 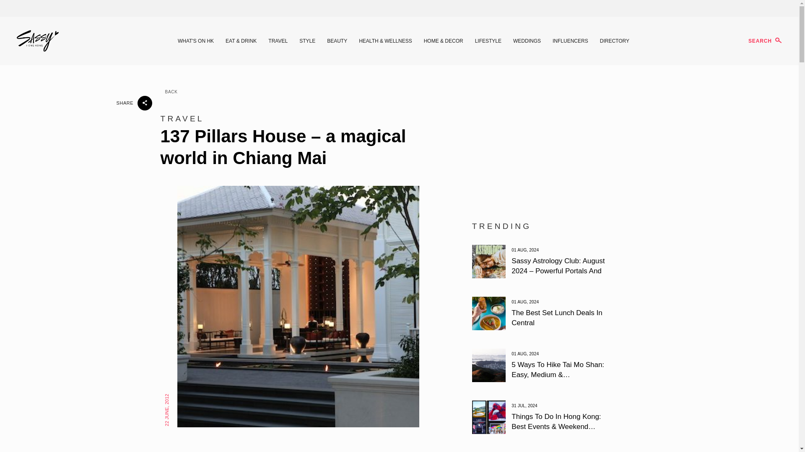 What do you see at coordinates (196, 41) in the screenshot?
I see `WHAT'S ON HK` at bounding box center [196, 41].